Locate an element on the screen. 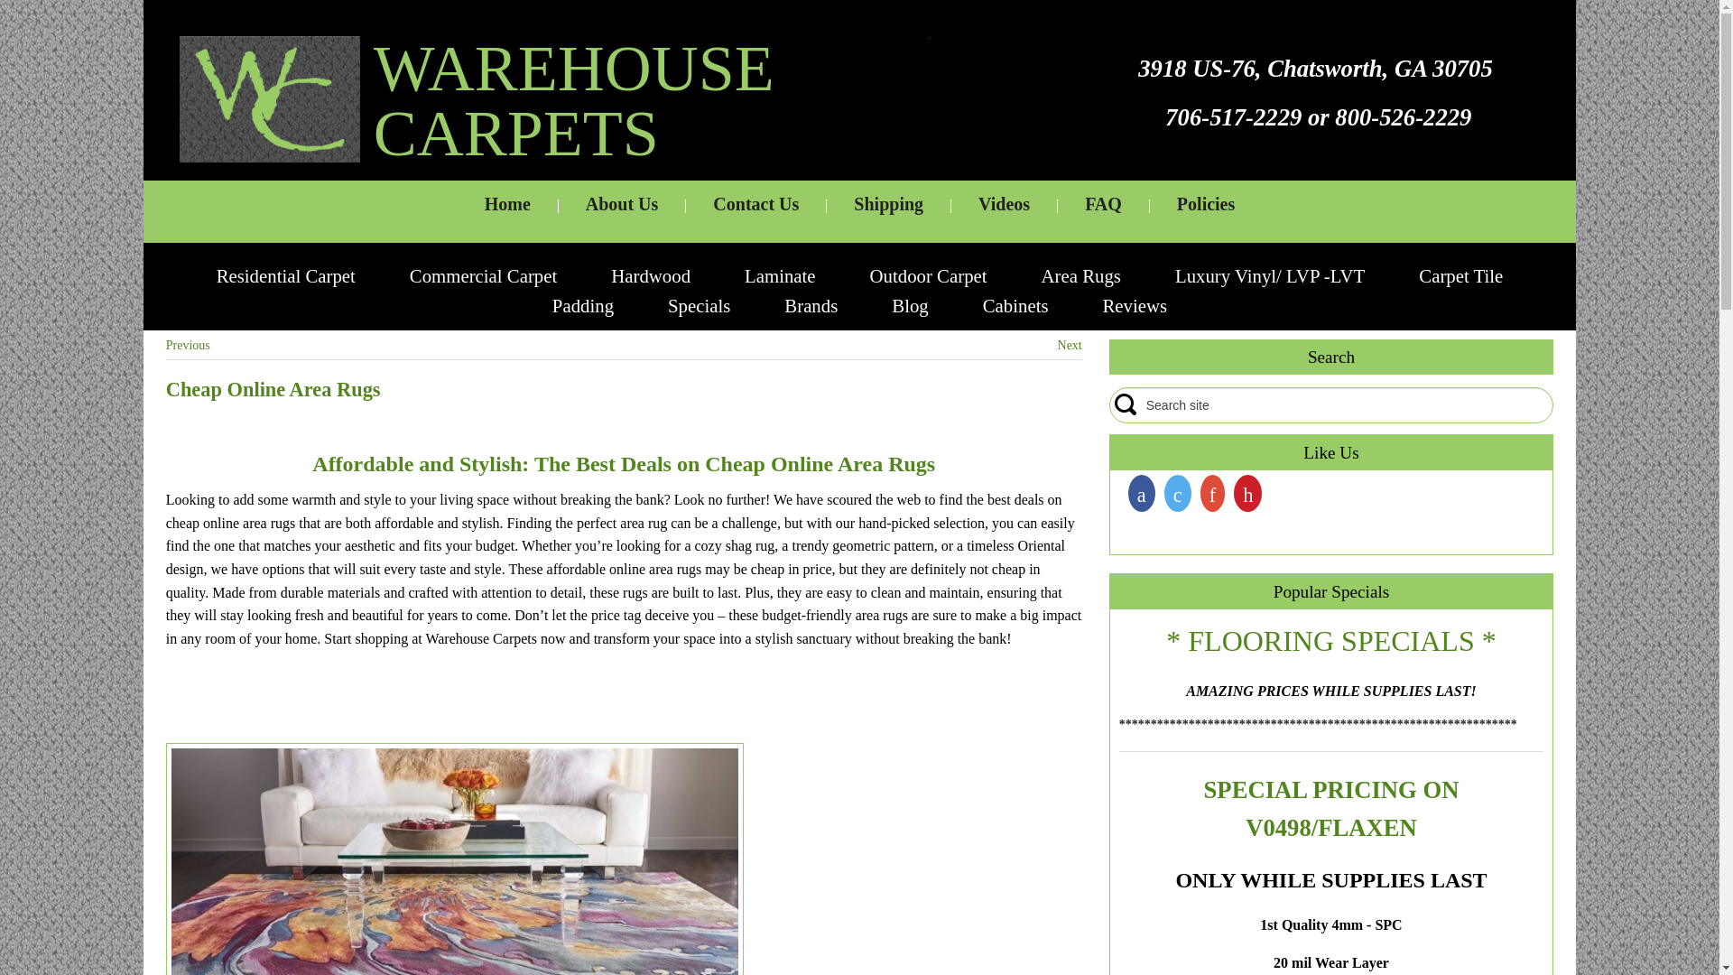 The height and width of the screenshot is (975, 1733). Carpet Tile is located at coordinates (1460, 275).